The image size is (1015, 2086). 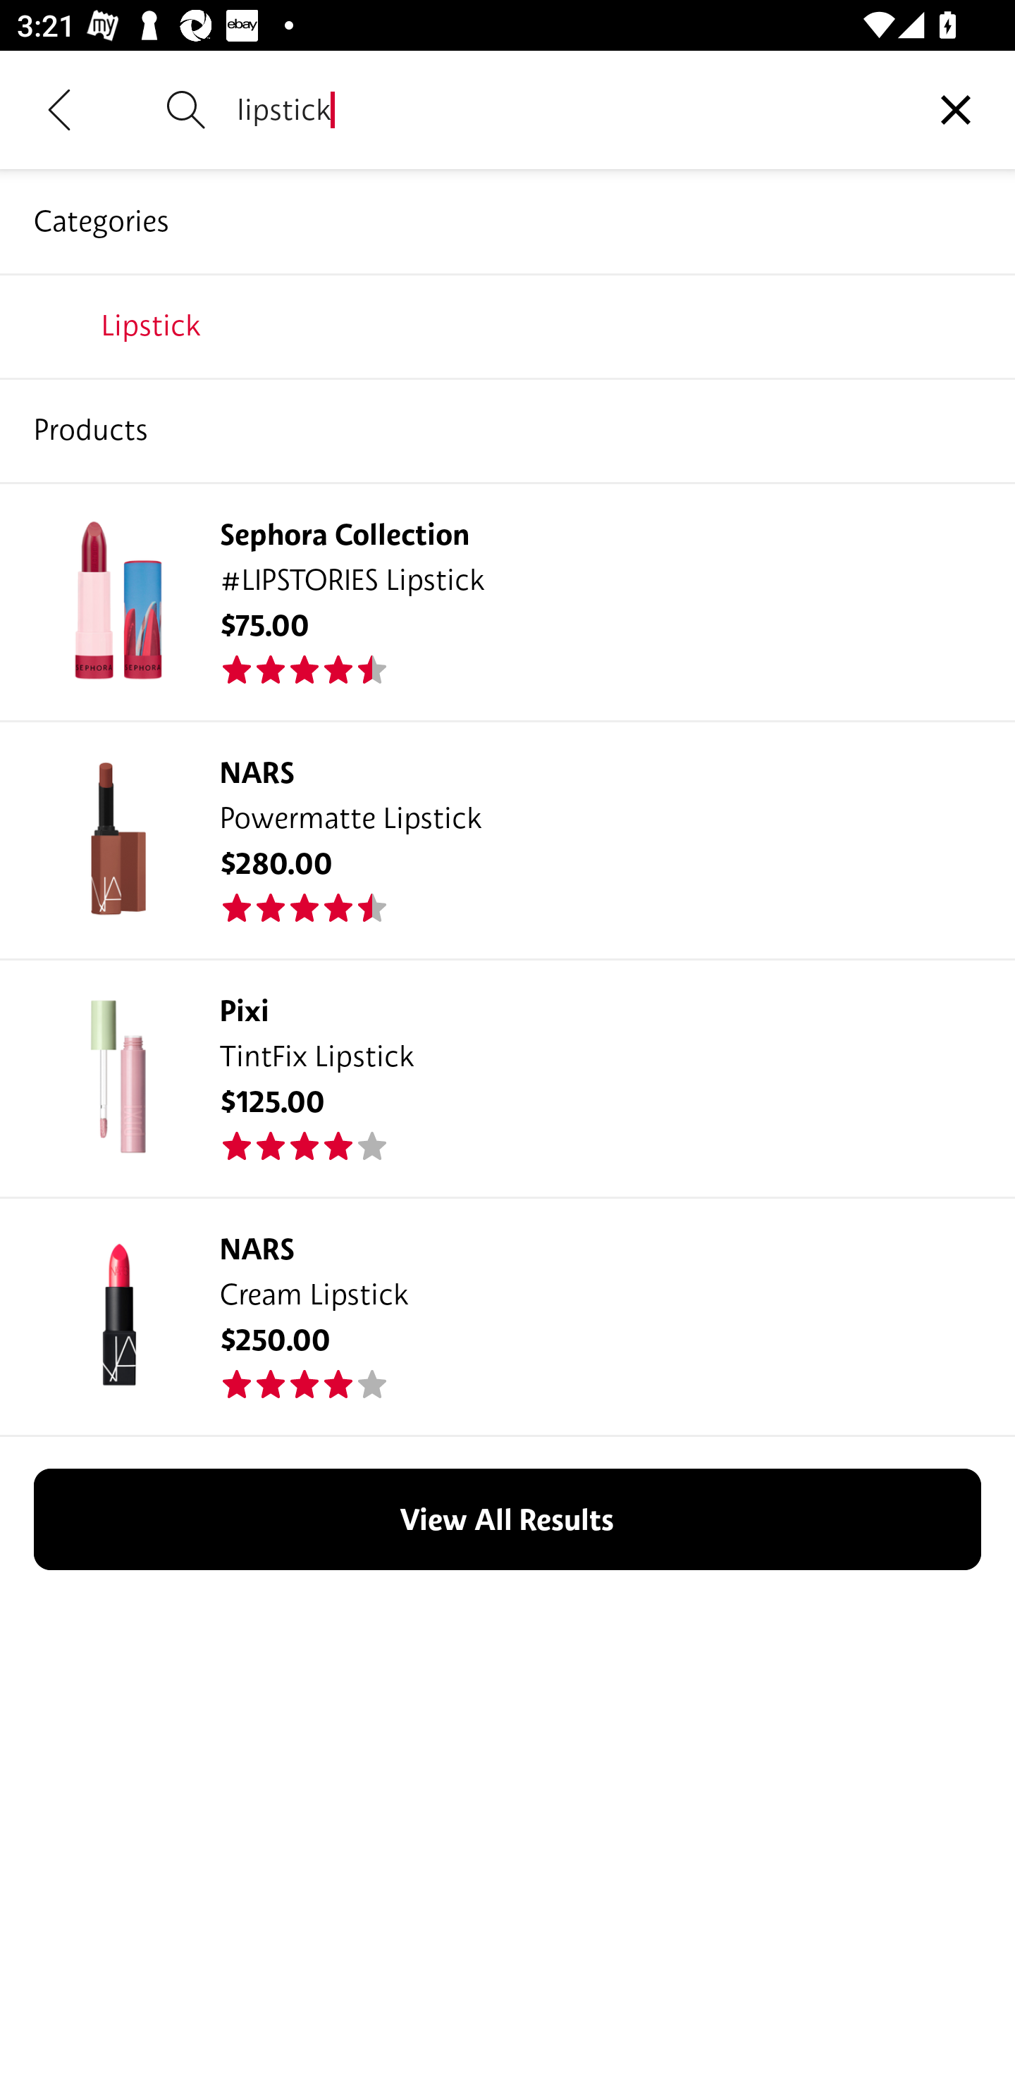 I want to click on supergoop!, so click(x=508, y=429).